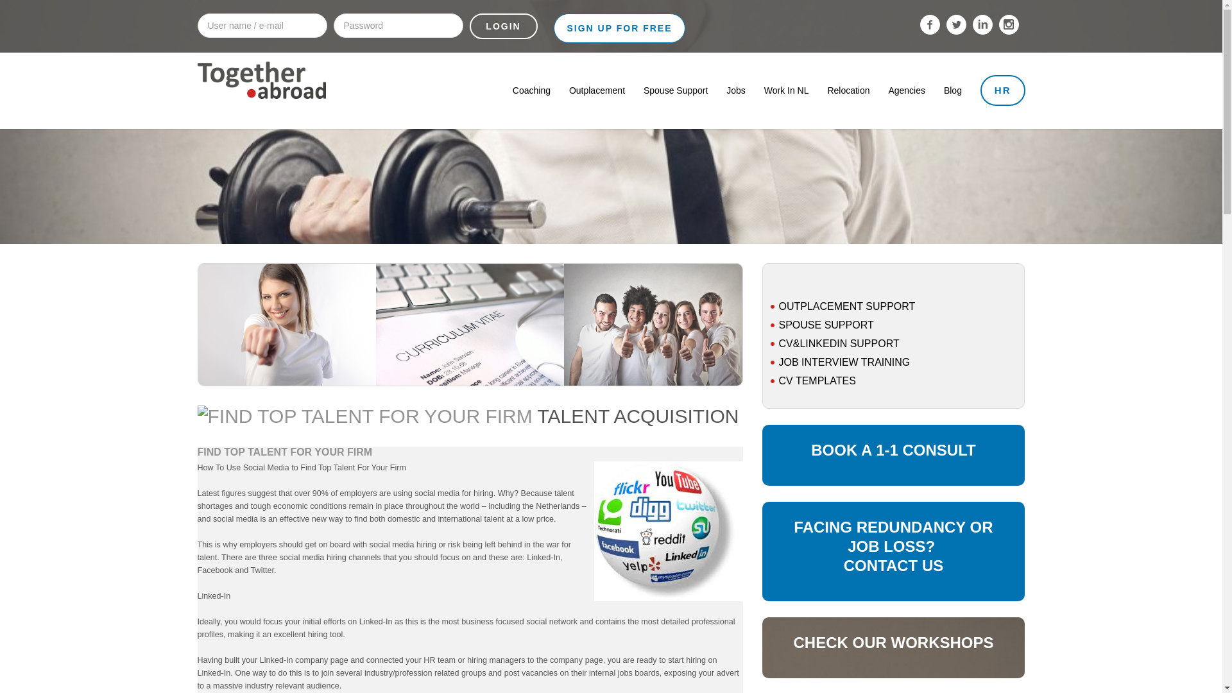  I want to click on Login, so click(503, 26).